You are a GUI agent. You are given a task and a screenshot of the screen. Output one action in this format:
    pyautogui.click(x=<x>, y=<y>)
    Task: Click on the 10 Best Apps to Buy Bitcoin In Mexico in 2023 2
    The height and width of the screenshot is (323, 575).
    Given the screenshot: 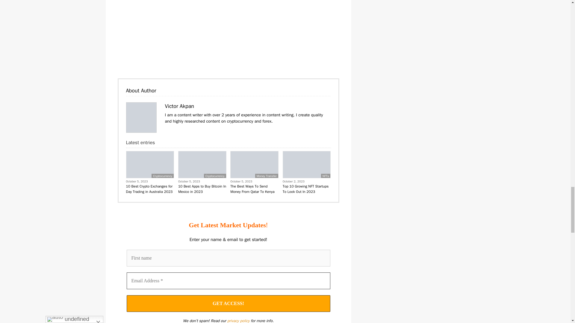 What is the action you would take?
    pyautogui.click(x=202, y=164)
    